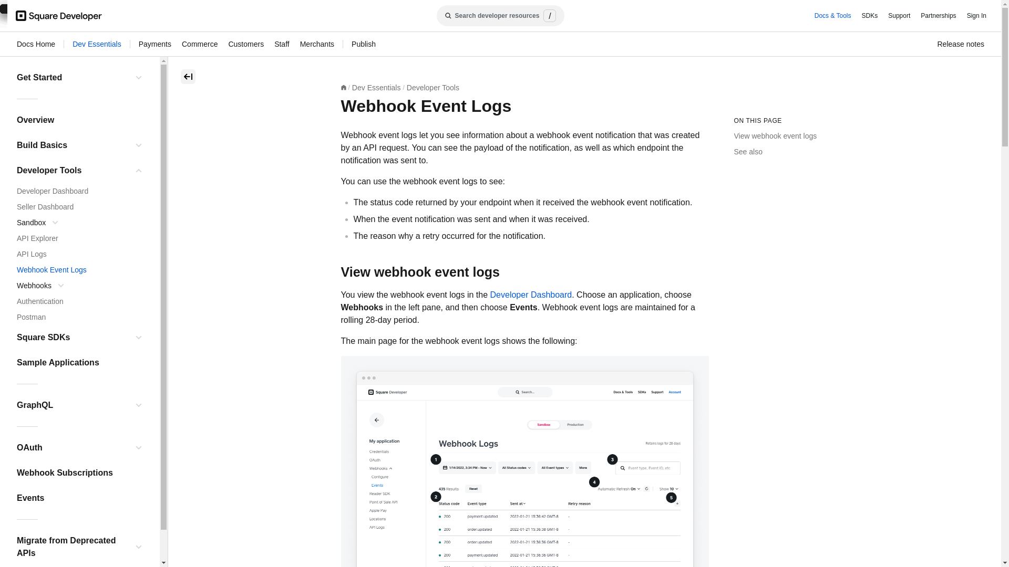 The image size is (1009, 567). I want to click on Merchants, so click(316, 44).